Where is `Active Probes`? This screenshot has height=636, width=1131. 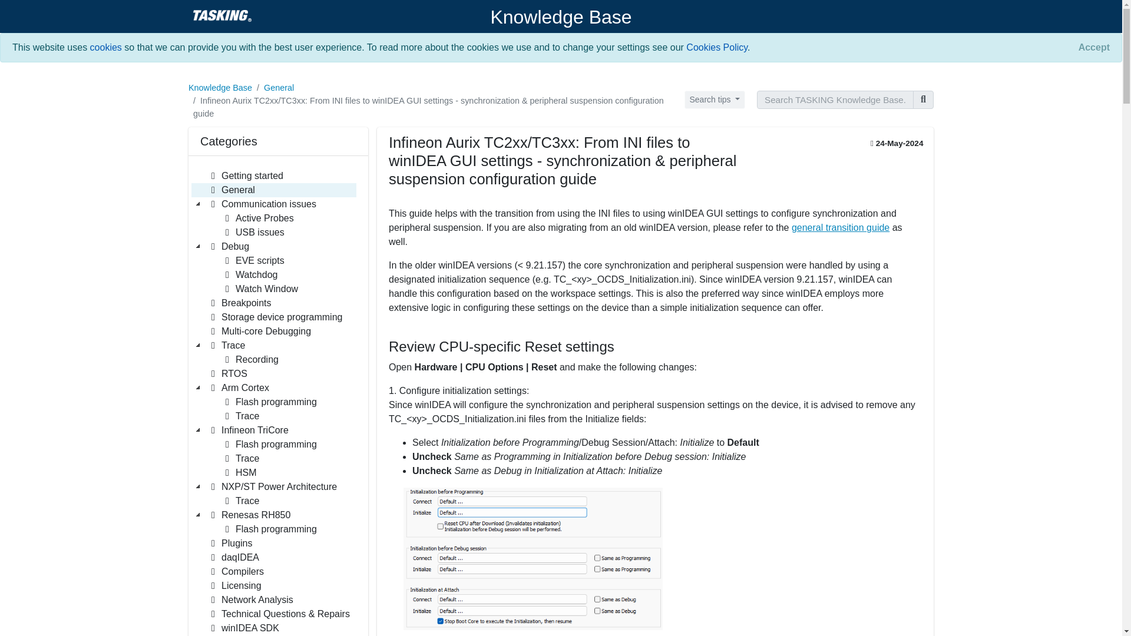
Active Probes is located at coordinates (258, 218).